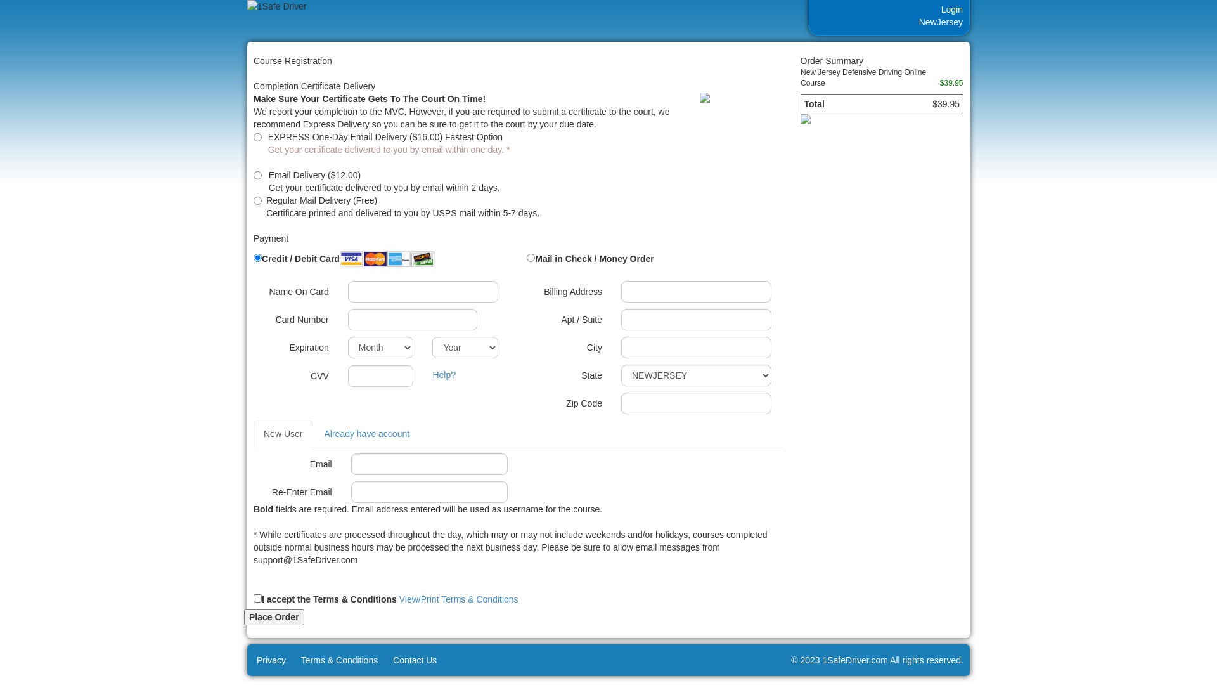 The image size is (1217, 685). I want to click on rbtnUSPS, so click(257, 200).